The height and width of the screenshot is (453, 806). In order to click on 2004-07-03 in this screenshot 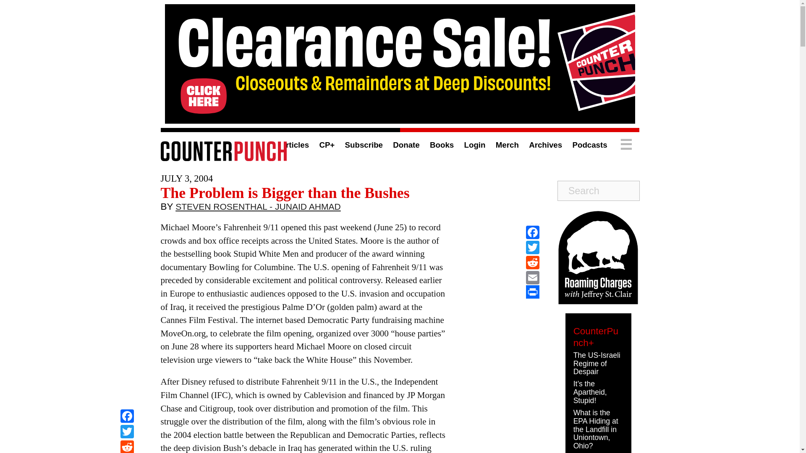, I will do `click(186, 178)`.